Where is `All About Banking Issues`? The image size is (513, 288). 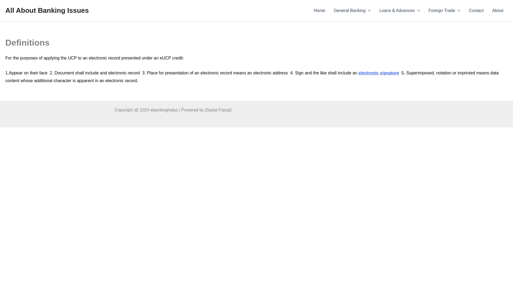 All About Banking Issues is located at coordinates (47, 10).